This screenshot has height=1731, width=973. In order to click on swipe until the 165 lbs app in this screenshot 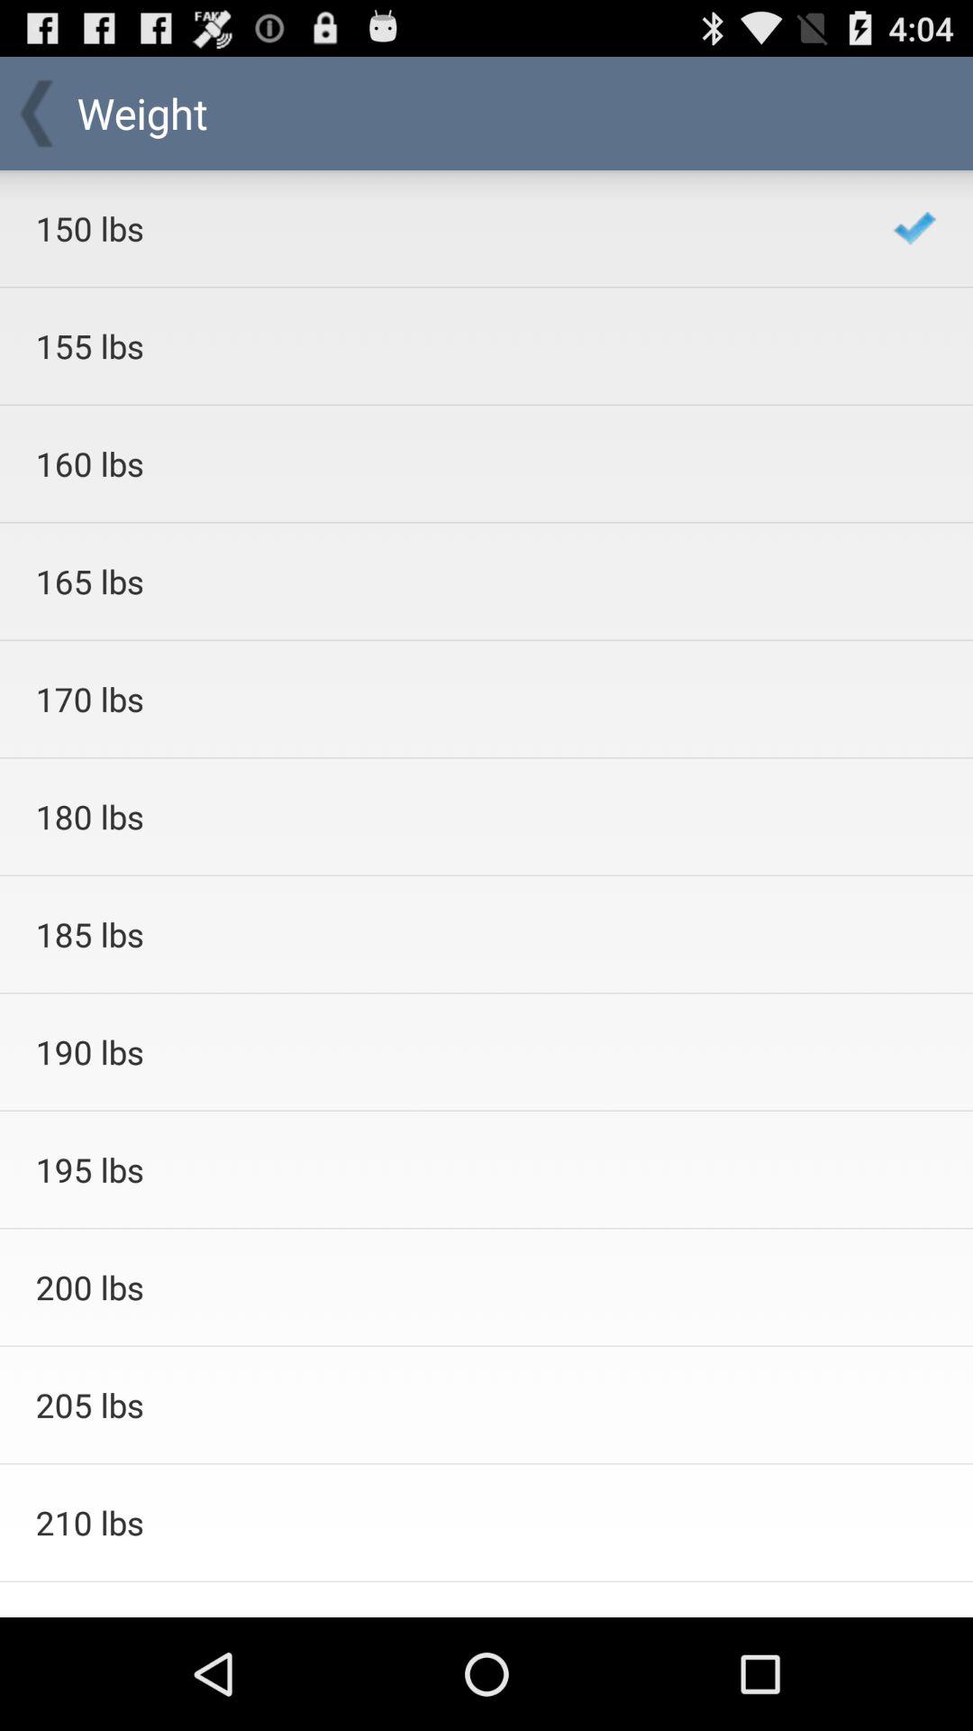, I will do `click(440, 581)`.